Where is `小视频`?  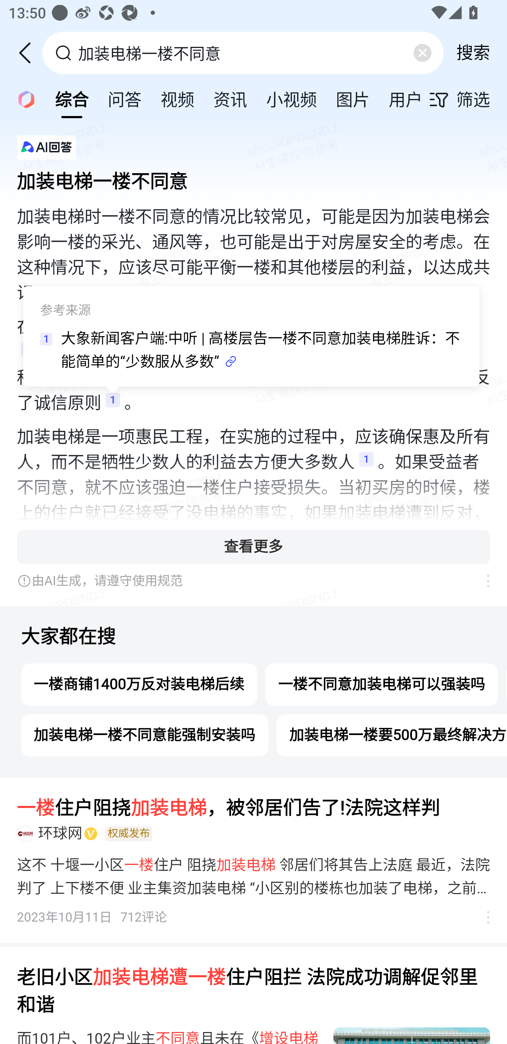
小视频 is located at coordinates (292, 99).